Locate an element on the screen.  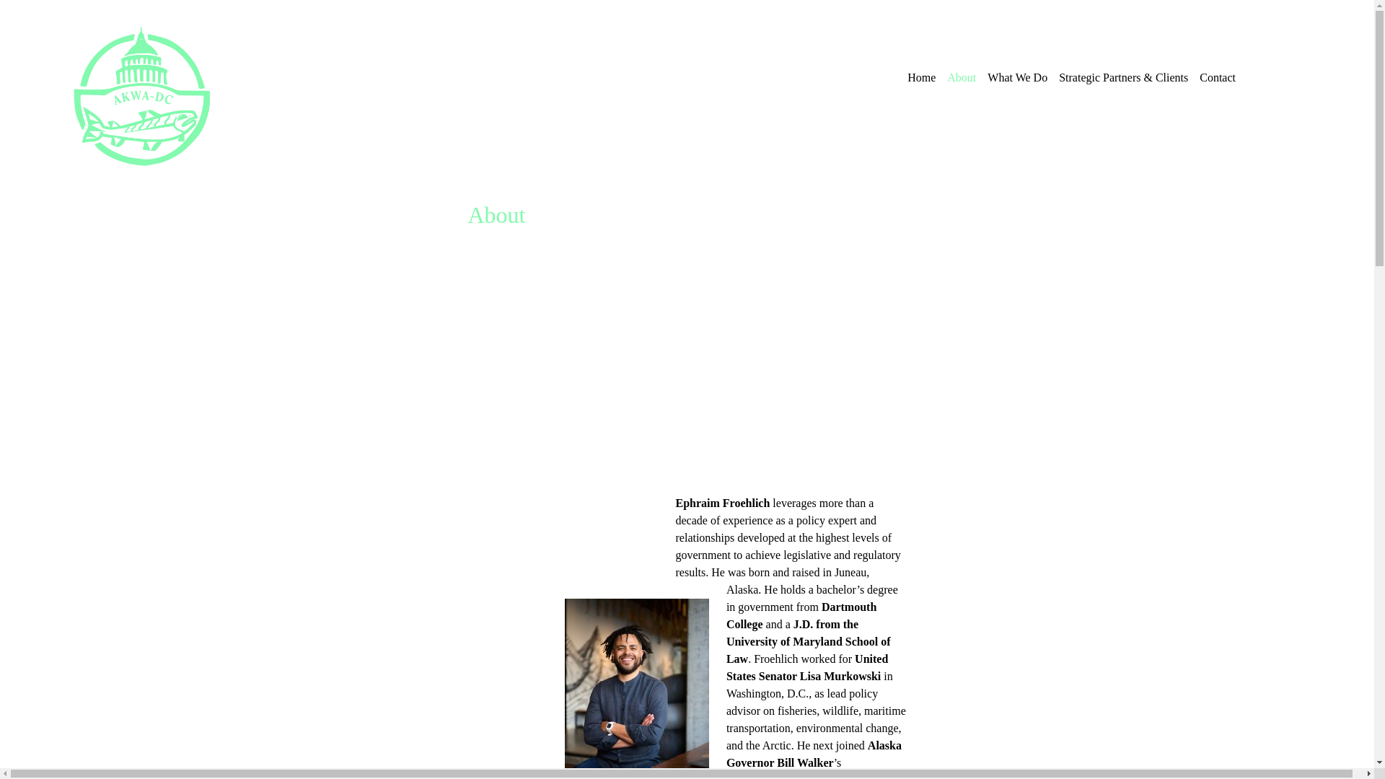
AKWA-DC is located at coordinates (97, 216).